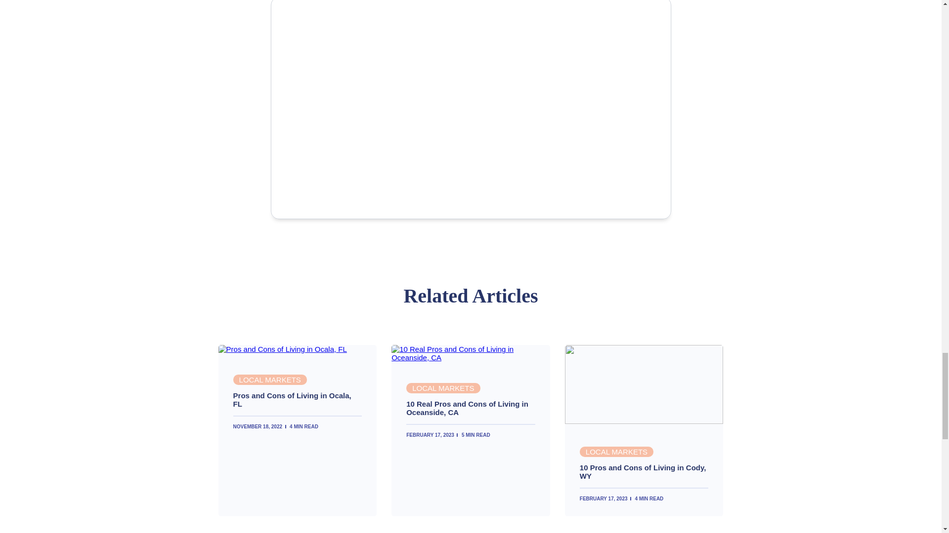 The height and width of the screenshot is (533, 949). Describe the element at coordinates (644, 420) in the screenshot. I see `10 Pros and Cons of Living in Cody, WY` at that location.